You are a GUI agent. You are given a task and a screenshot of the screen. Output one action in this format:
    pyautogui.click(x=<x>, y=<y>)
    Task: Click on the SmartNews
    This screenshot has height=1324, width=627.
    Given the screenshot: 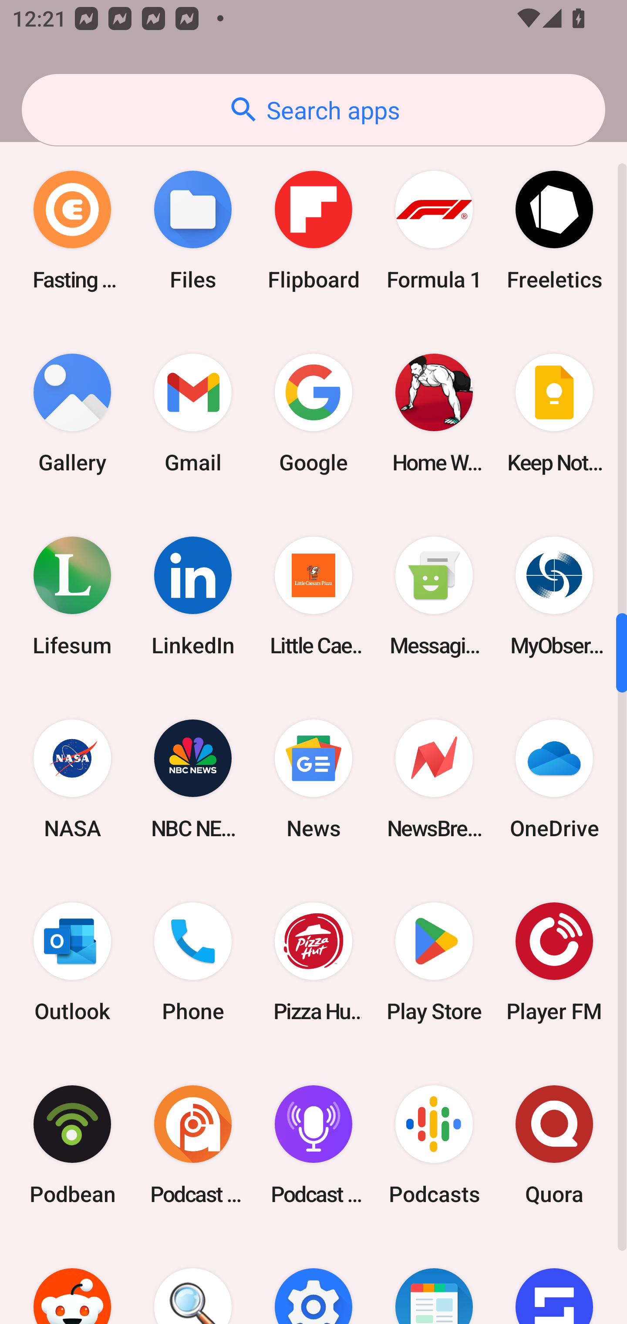 What is the action you would take?
    pyautogui.click(x=434, y=1280)
    